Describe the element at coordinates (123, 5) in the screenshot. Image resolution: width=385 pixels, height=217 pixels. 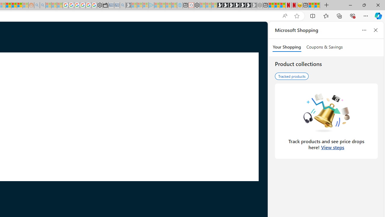
I see `Bing Real Estate - Home sales and rental listings - Sleeping` at that location.